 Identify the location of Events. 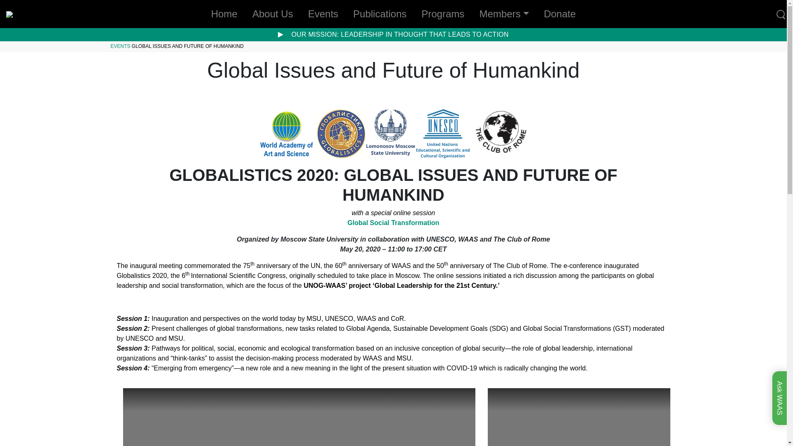
(323, 14).